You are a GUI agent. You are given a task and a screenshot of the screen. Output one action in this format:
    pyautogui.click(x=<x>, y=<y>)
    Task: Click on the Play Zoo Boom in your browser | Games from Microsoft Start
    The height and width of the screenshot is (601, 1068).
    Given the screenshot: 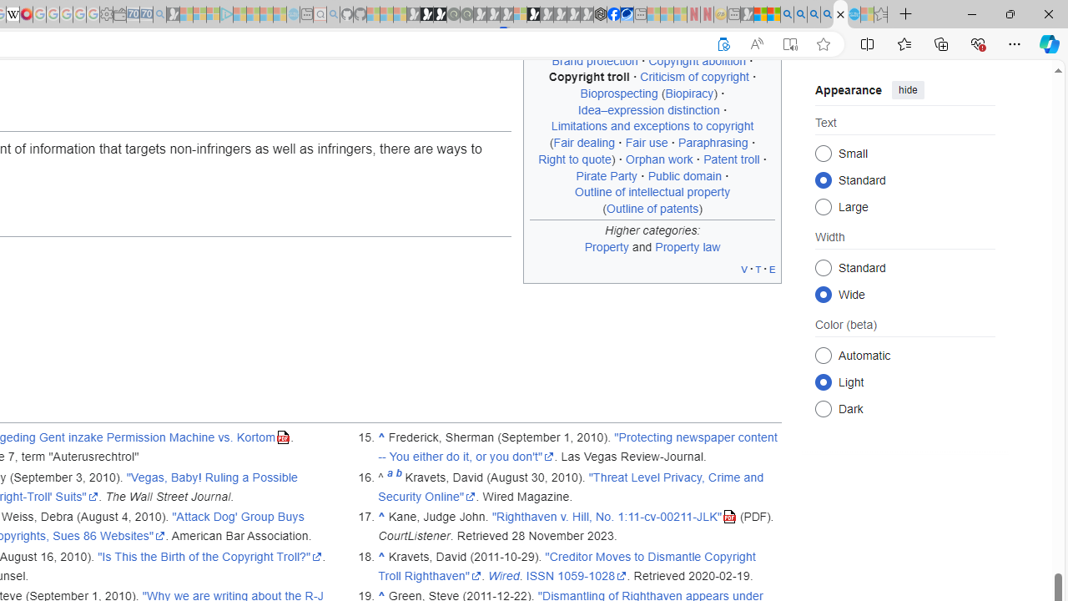 What is the action you would take?
    pyautogui.click(x=426, y=15)
    